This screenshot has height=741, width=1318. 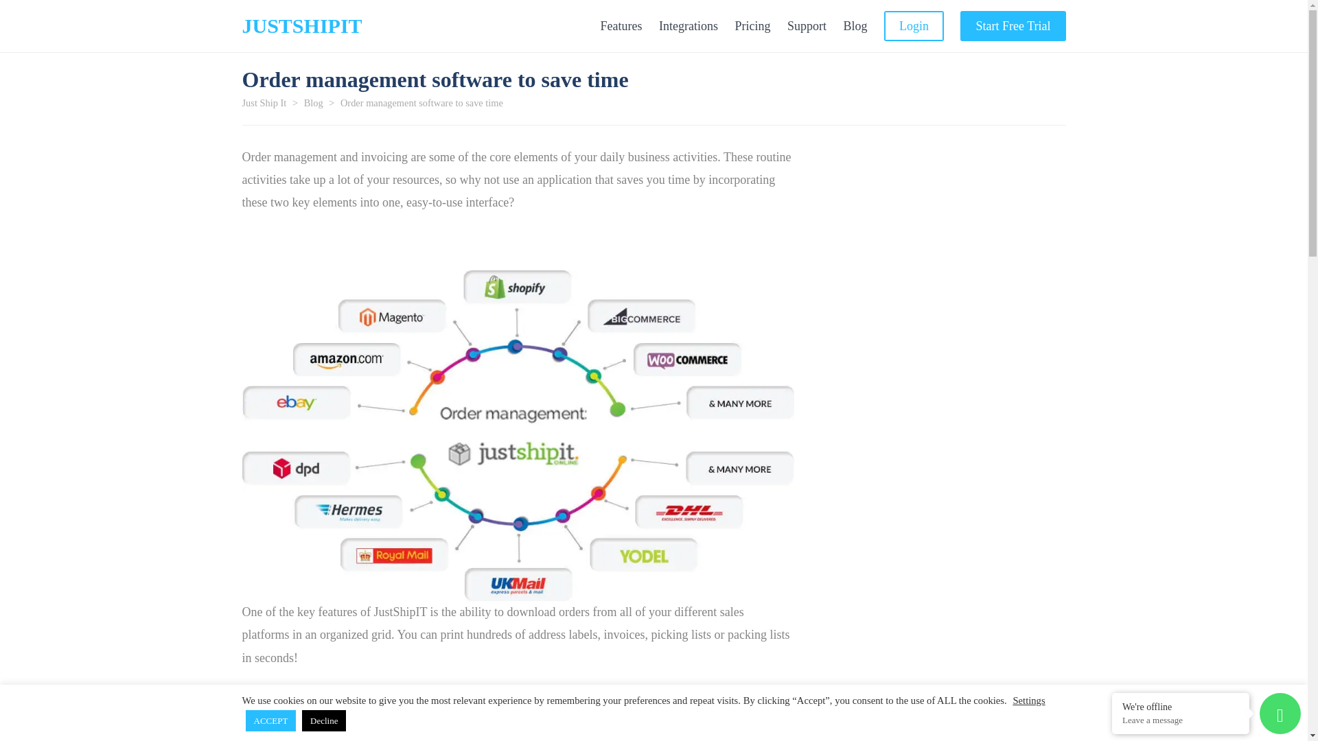 What do you see at coordinates (1181, 720) in the screenshot?
I see `Leave a message` at bounding box center [1181, 720].